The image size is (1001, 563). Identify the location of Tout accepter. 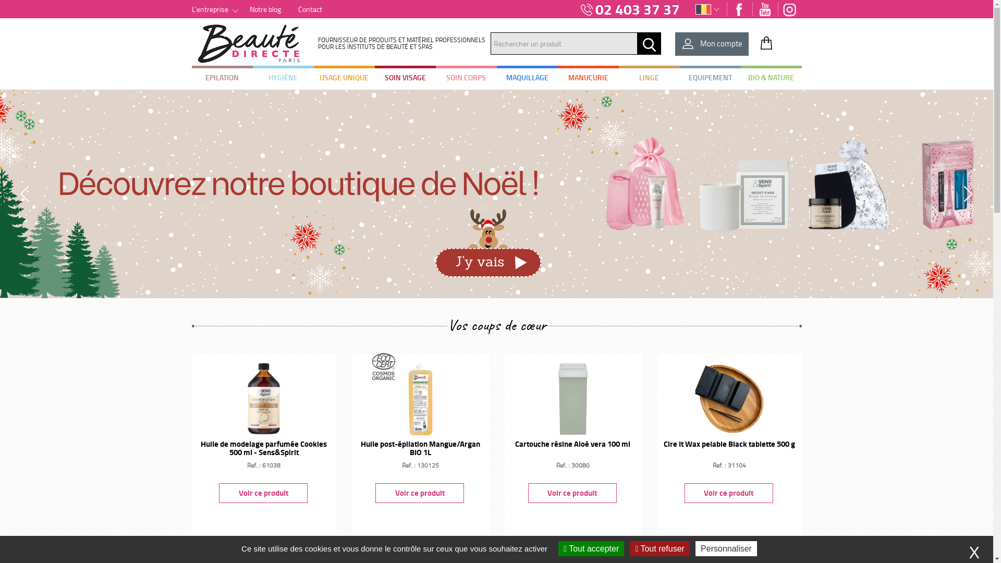
(591, 548).